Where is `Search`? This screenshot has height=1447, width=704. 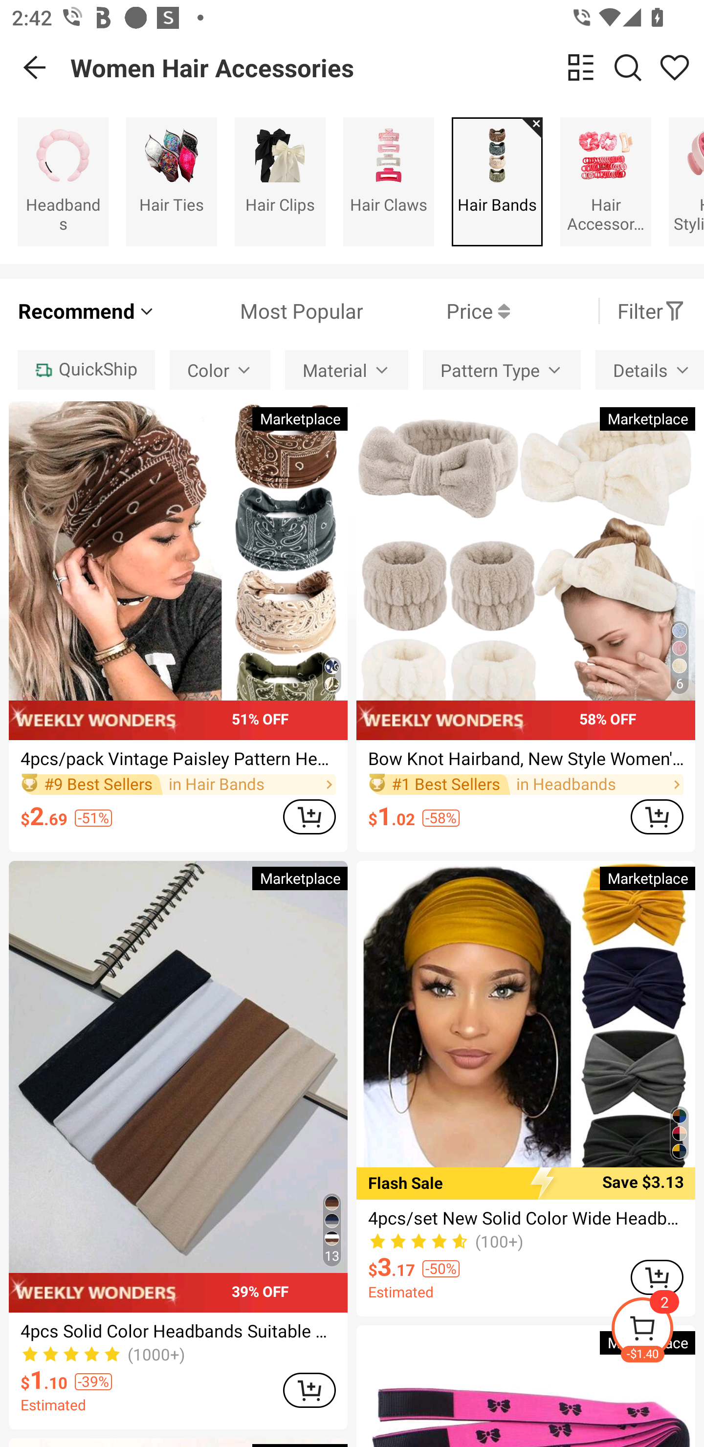
Search is located at coordinates (628, 67).